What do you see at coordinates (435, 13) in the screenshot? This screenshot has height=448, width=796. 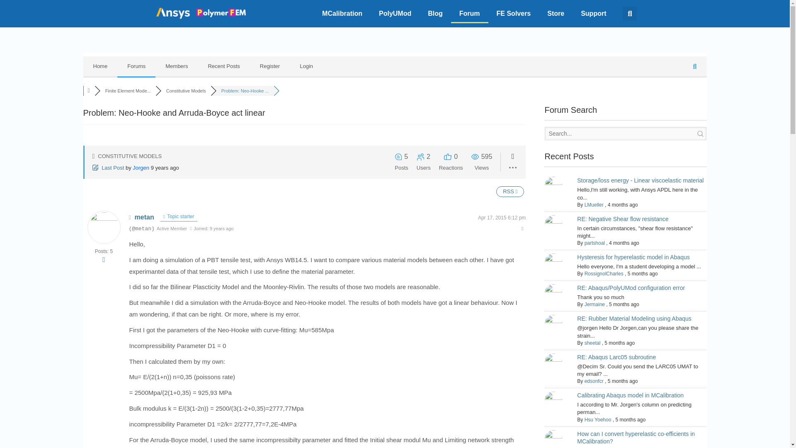 I see `Blog` at bounding box center [435, 13].